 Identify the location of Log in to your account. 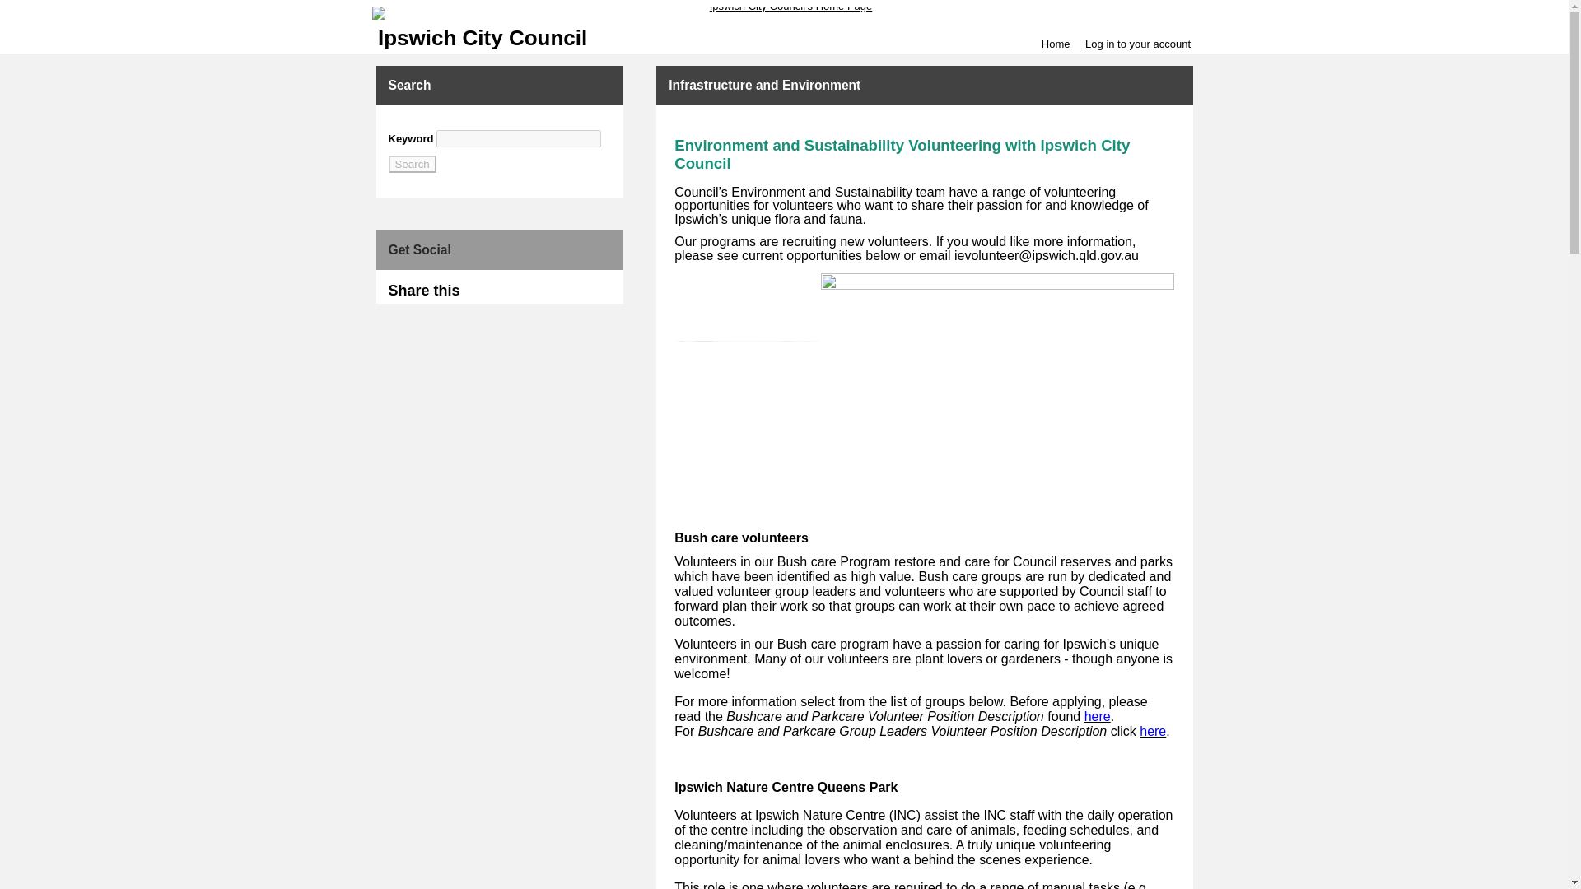
(1137, 44).